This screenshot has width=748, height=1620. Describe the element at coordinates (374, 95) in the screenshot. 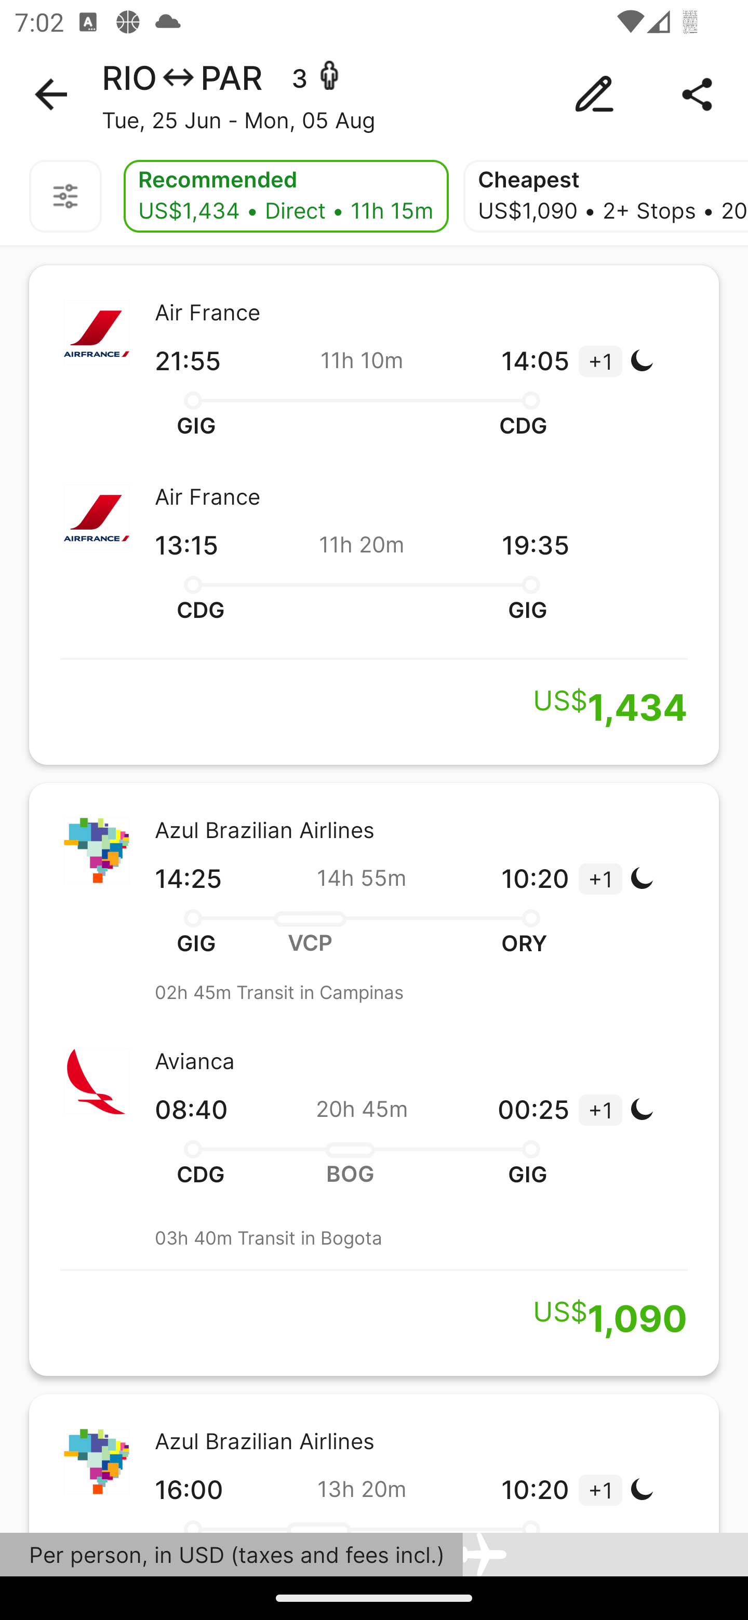

I see `RIO PAR   3 - Tue, 25 Jun - Mon, 05 Aug` at that location.